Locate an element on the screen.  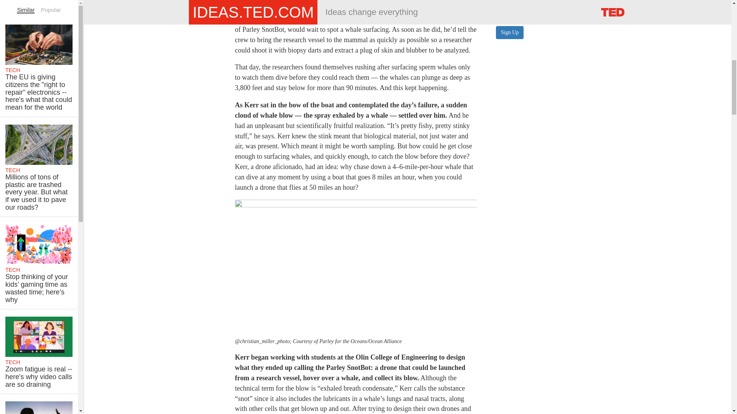
Iain Kerr is located at coordinates (318, 8).